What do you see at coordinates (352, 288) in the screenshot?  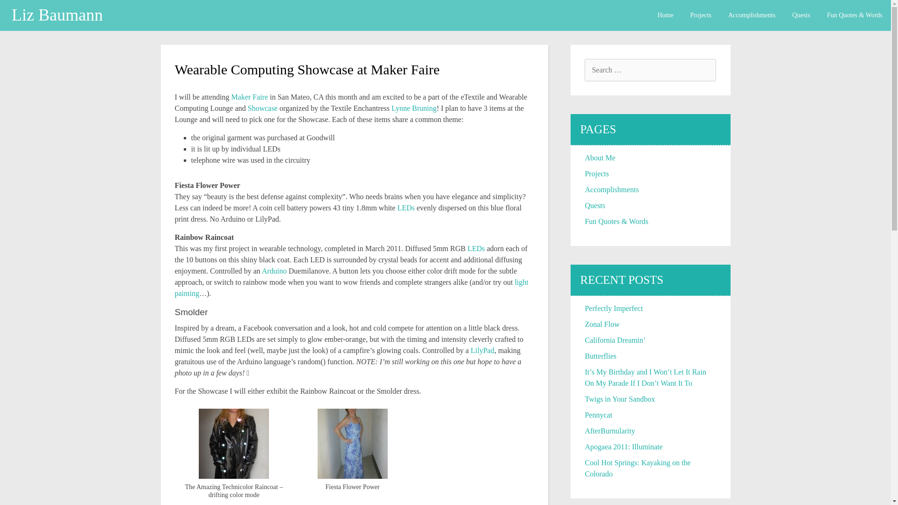 I see `light painting` at bounding box center [352, 288].